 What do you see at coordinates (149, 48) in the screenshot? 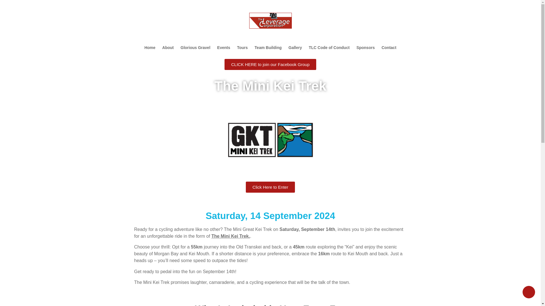
I see `Home` at bounding box center [149, 48].